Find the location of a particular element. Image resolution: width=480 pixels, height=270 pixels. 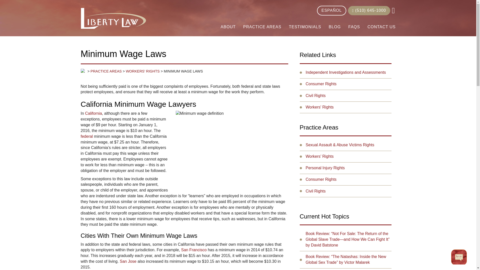

ABOUT is located at coordinates (228, 27).